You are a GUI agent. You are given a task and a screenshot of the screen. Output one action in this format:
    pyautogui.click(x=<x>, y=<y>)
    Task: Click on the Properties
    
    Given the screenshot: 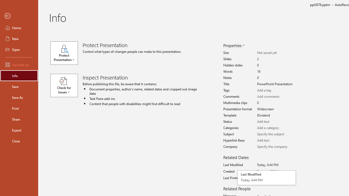 What is the action you would take?
    pyautogui.click(x=233, y=45)
    